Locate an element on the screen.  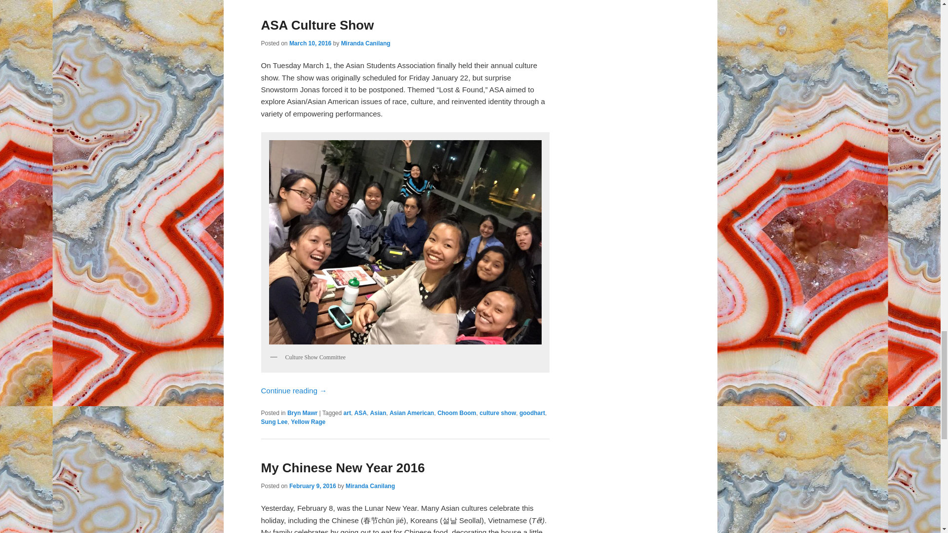
5:22 pm is located at coordinates (310, 43).